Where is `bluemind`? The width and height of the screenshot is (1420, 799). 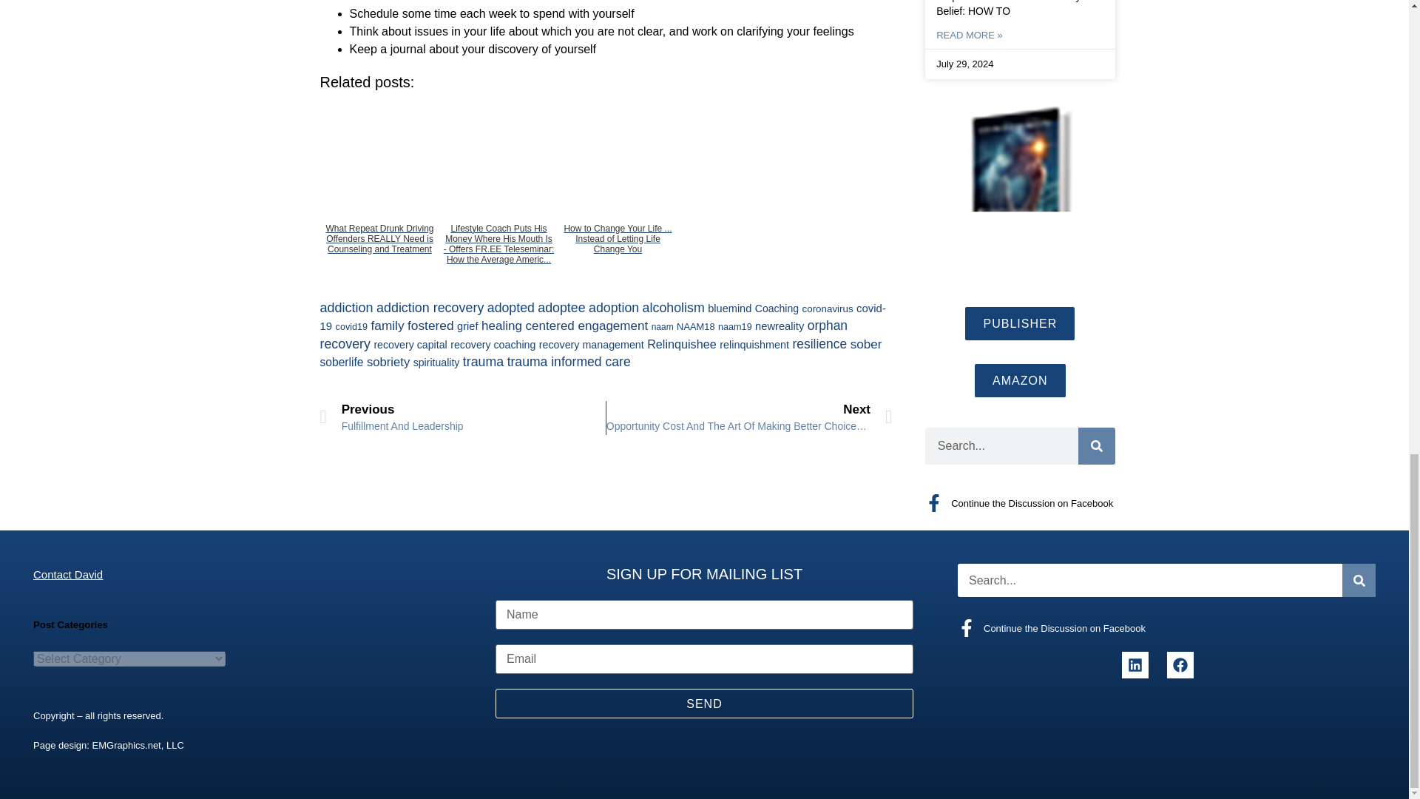
bluemind is located at coordinates (729, 309).